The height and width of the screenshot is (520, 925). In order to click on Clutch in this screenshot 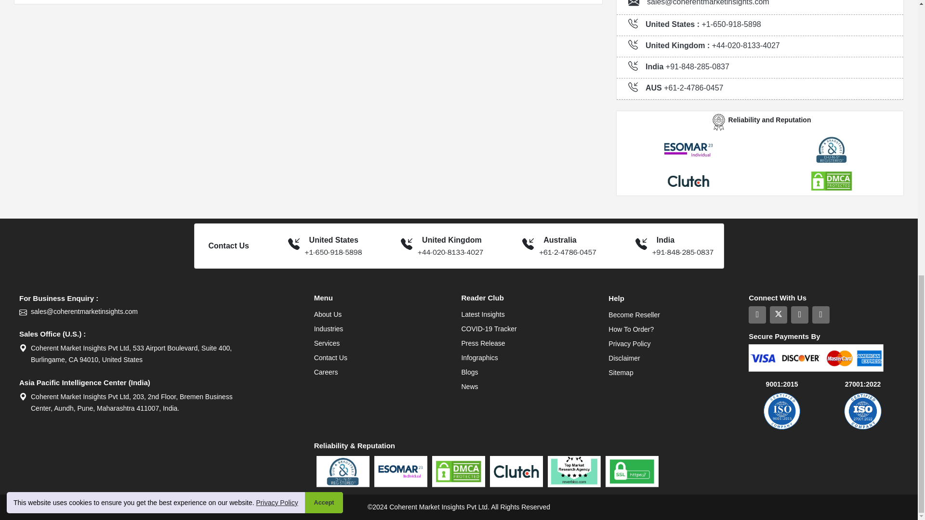, I will do `click(688, 181)`.